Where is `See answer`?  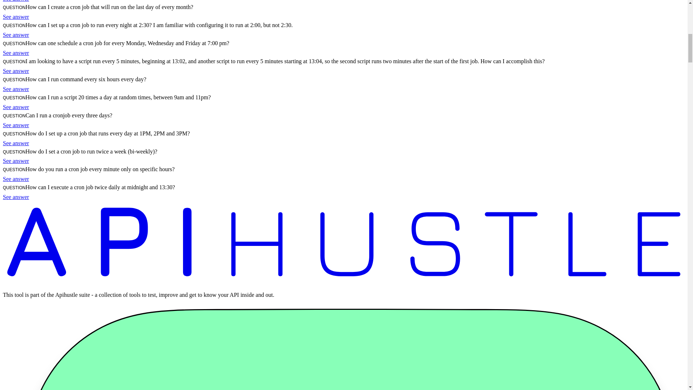 See answer is located at coordinates (16, 53).